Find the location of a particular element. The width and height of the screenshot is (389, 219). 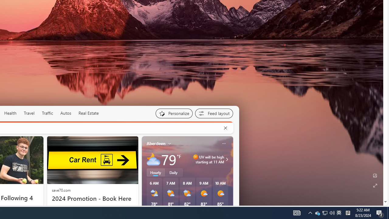

UV will be high starting at 11 AM is located at coordinates (226, 159).